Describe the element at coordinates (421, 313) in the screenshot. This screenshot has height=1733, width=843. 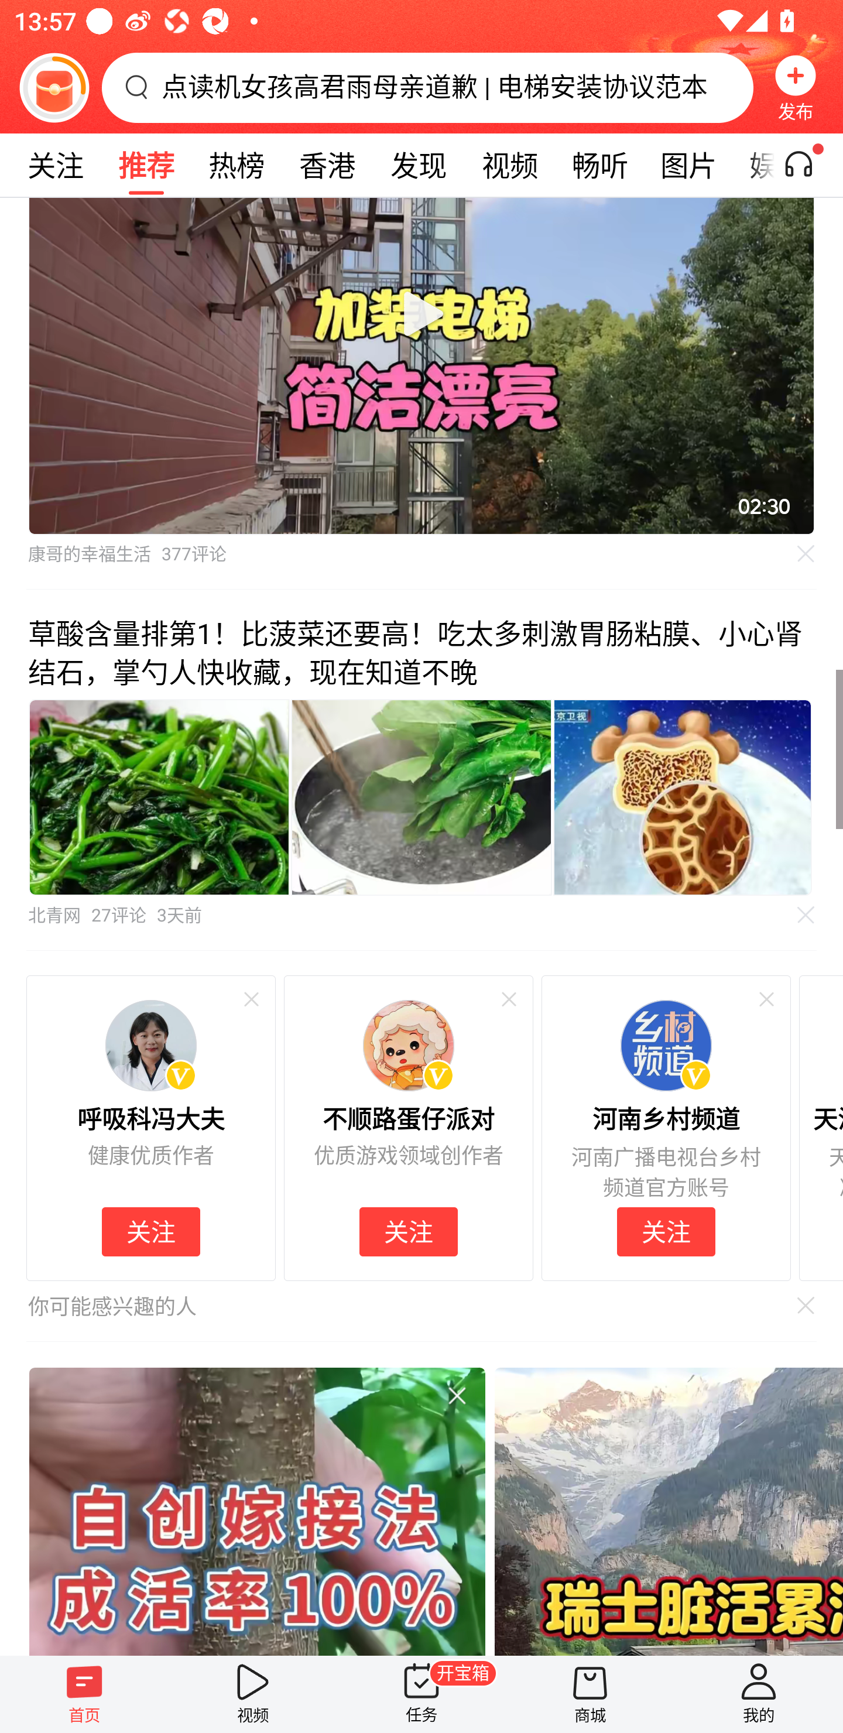
I see `播放视频` at that location.